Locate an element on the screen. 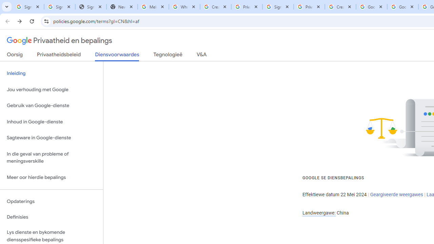 This screenshot has height=244, width=434. Create your Google Account is located at coordinates (216, 7).